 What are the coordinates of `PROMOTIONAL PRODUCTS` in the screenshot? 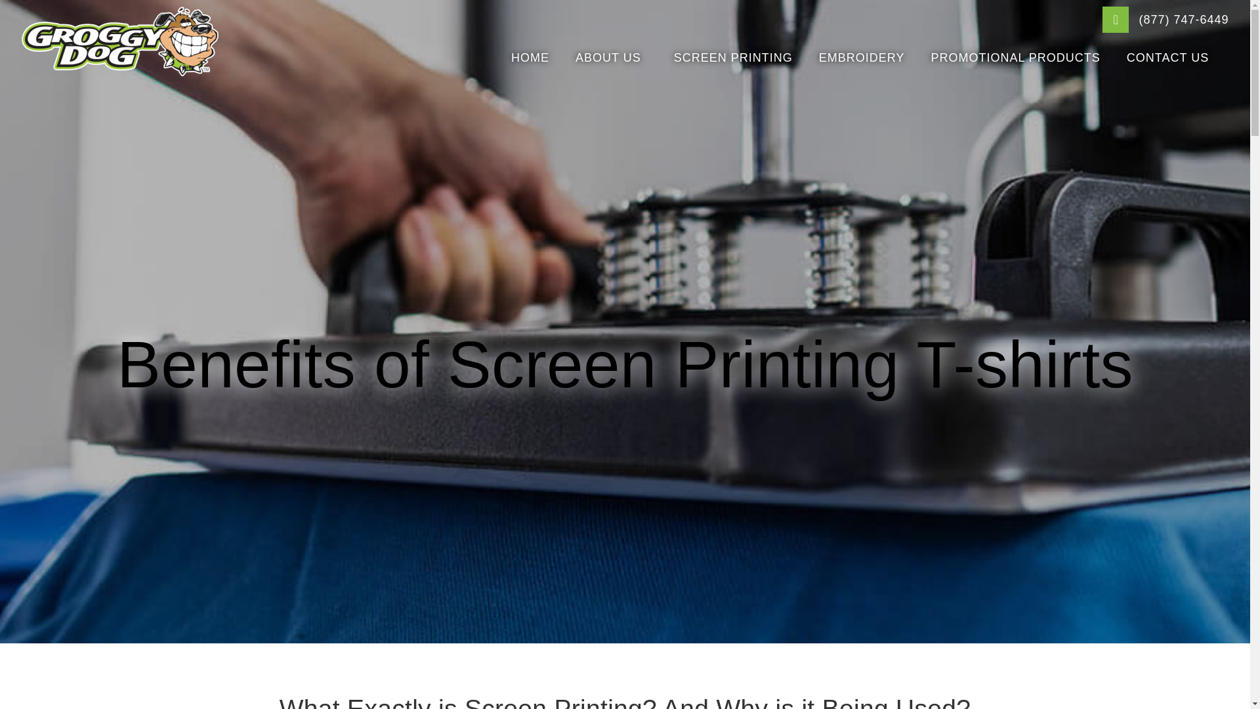 It's located at (1015, 58).